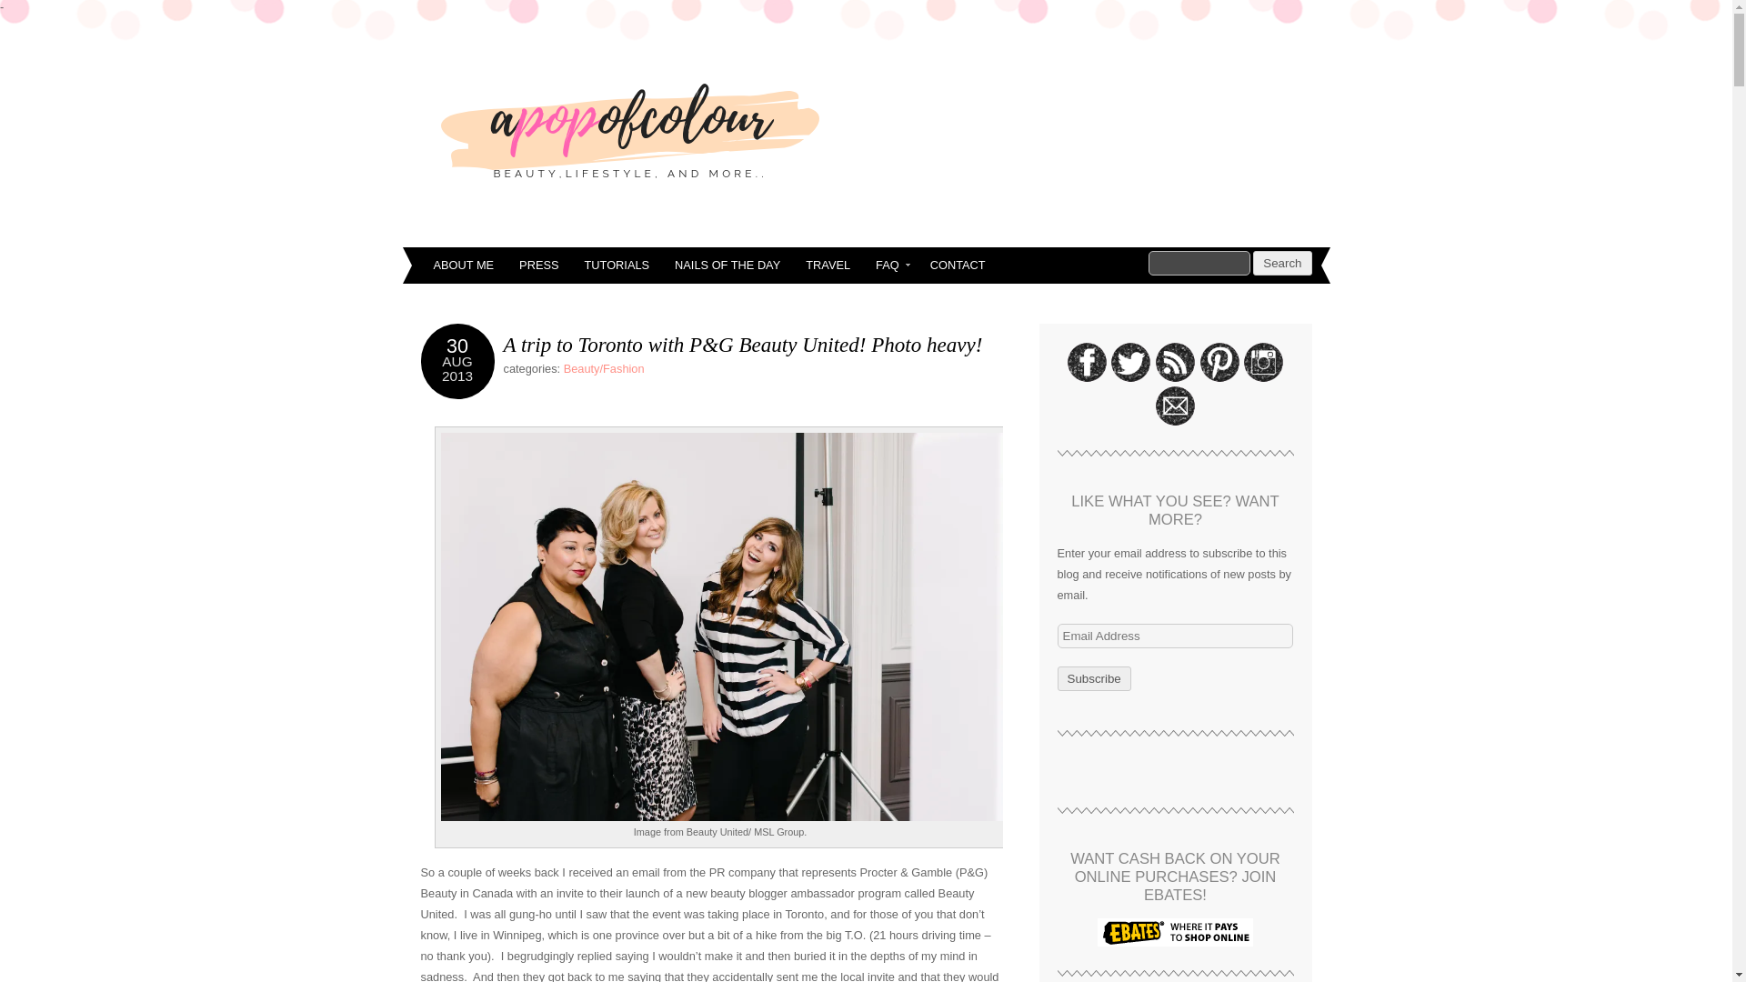 This screenshot has height=982, width=1746. Describe the element at coordinates (1175, 362) in the screenshot. I see `Subscribe to my RSS feed` at that location.